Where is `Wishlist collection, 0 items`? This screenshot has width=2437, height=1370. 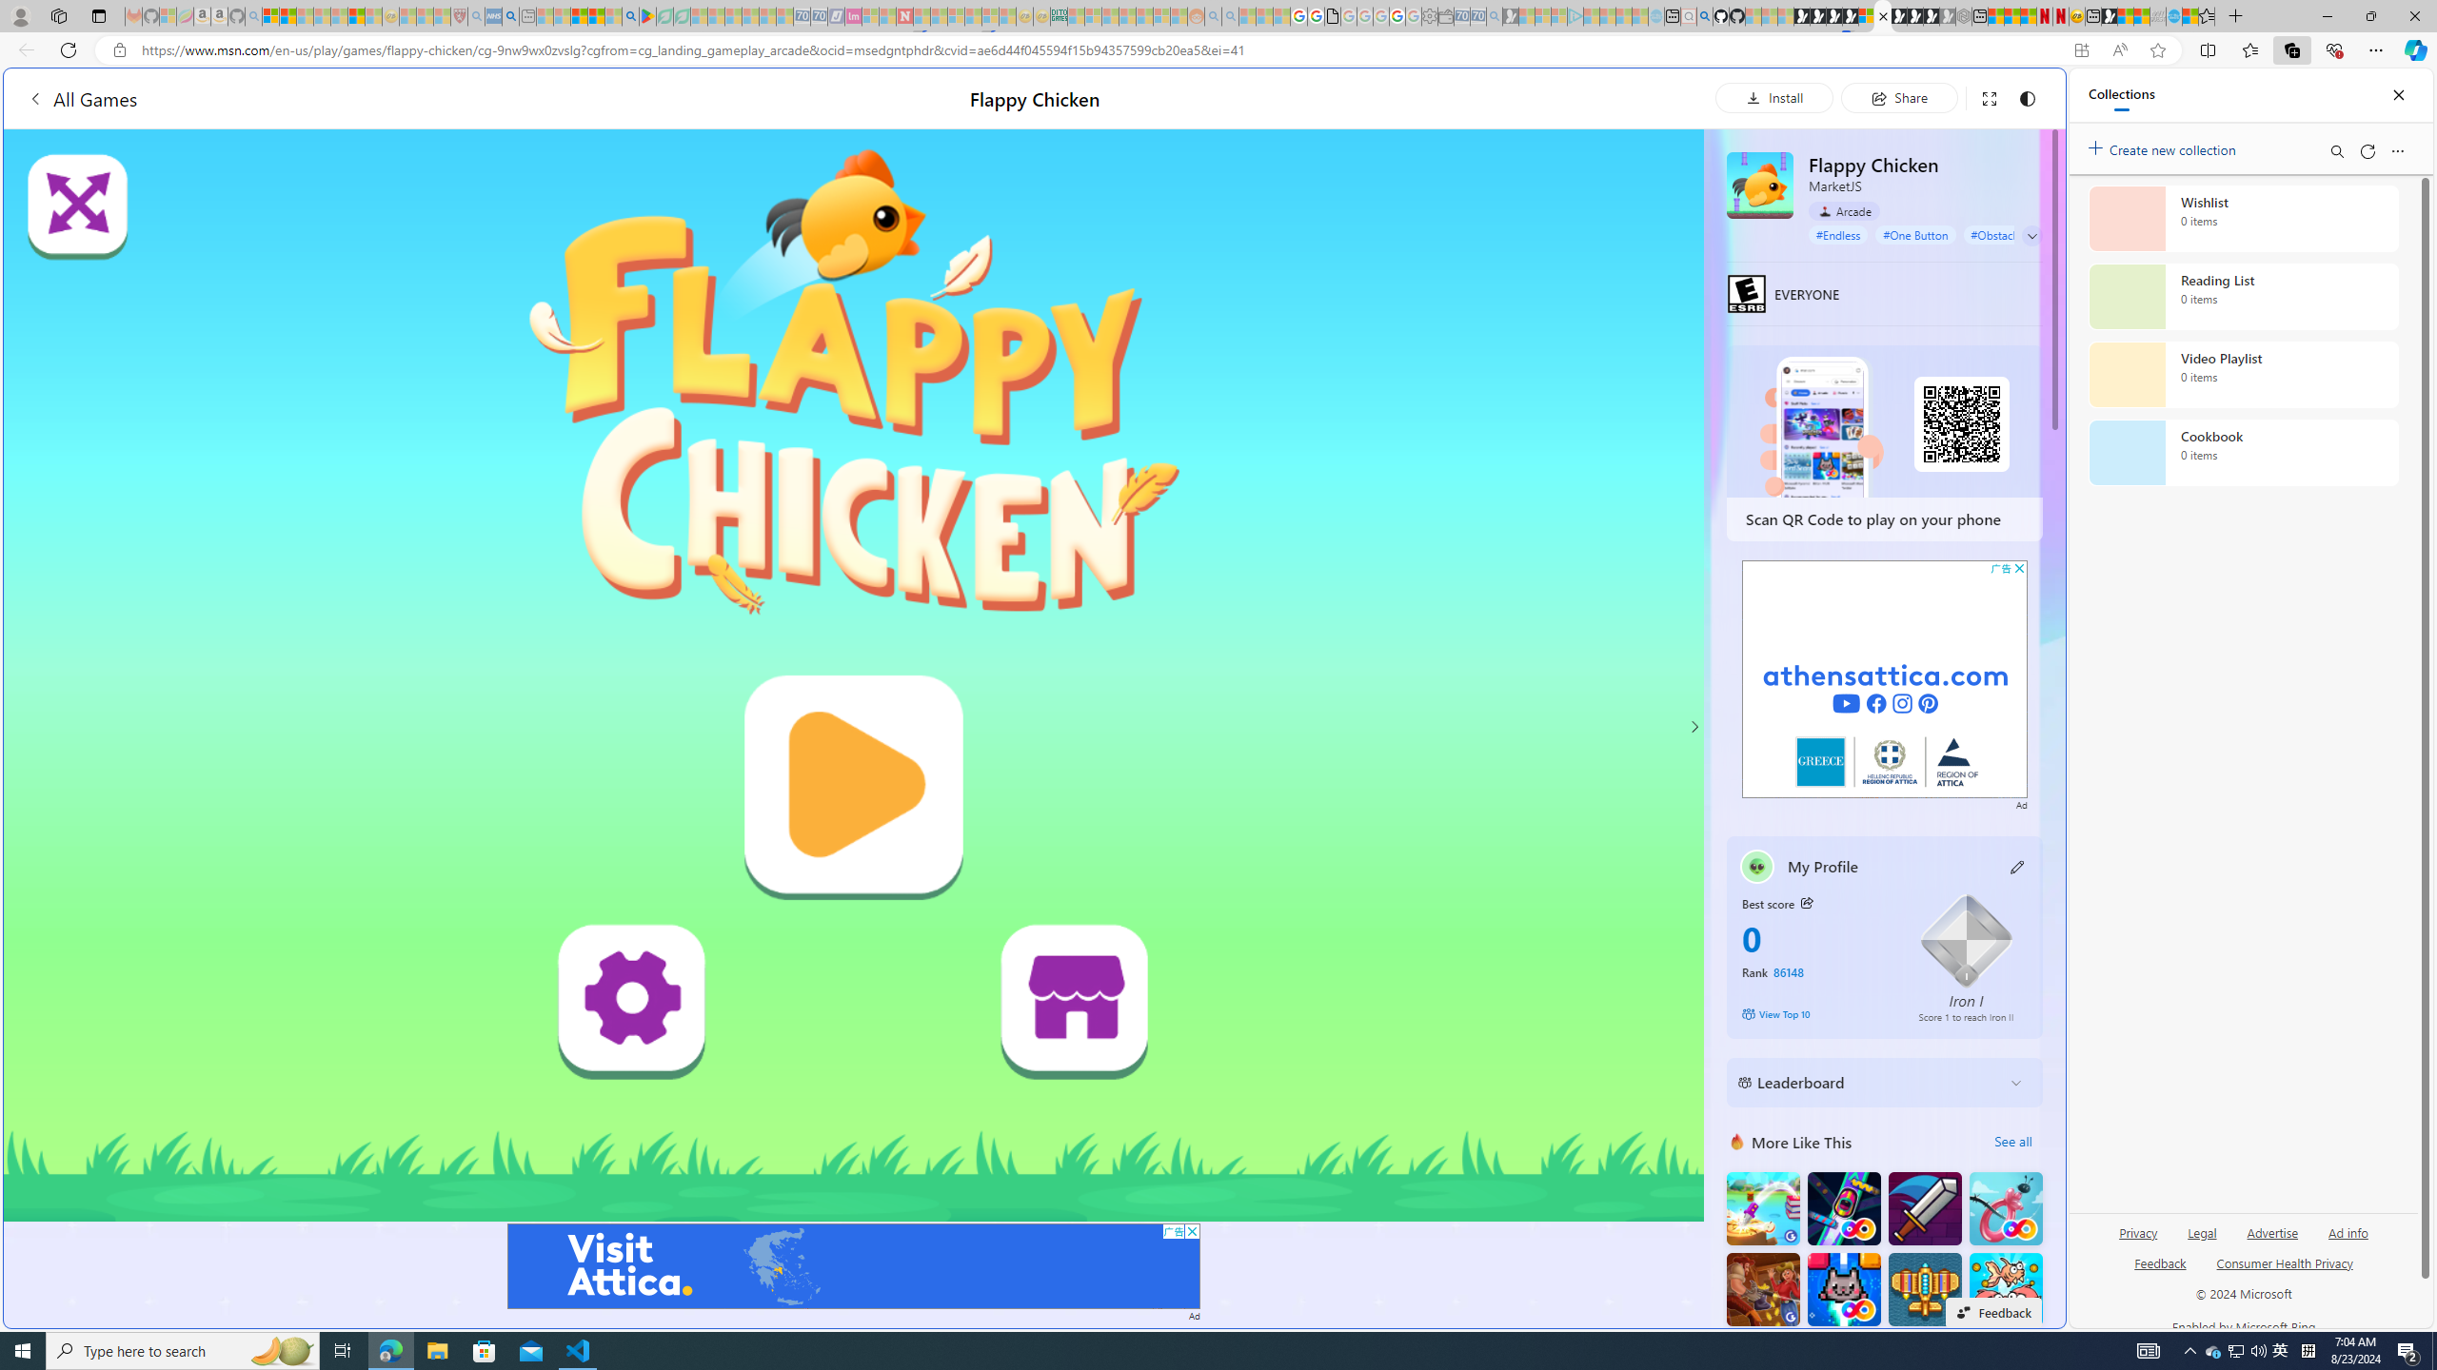 Wishlist collection, 0 items is located at coordinates (2243, 218).